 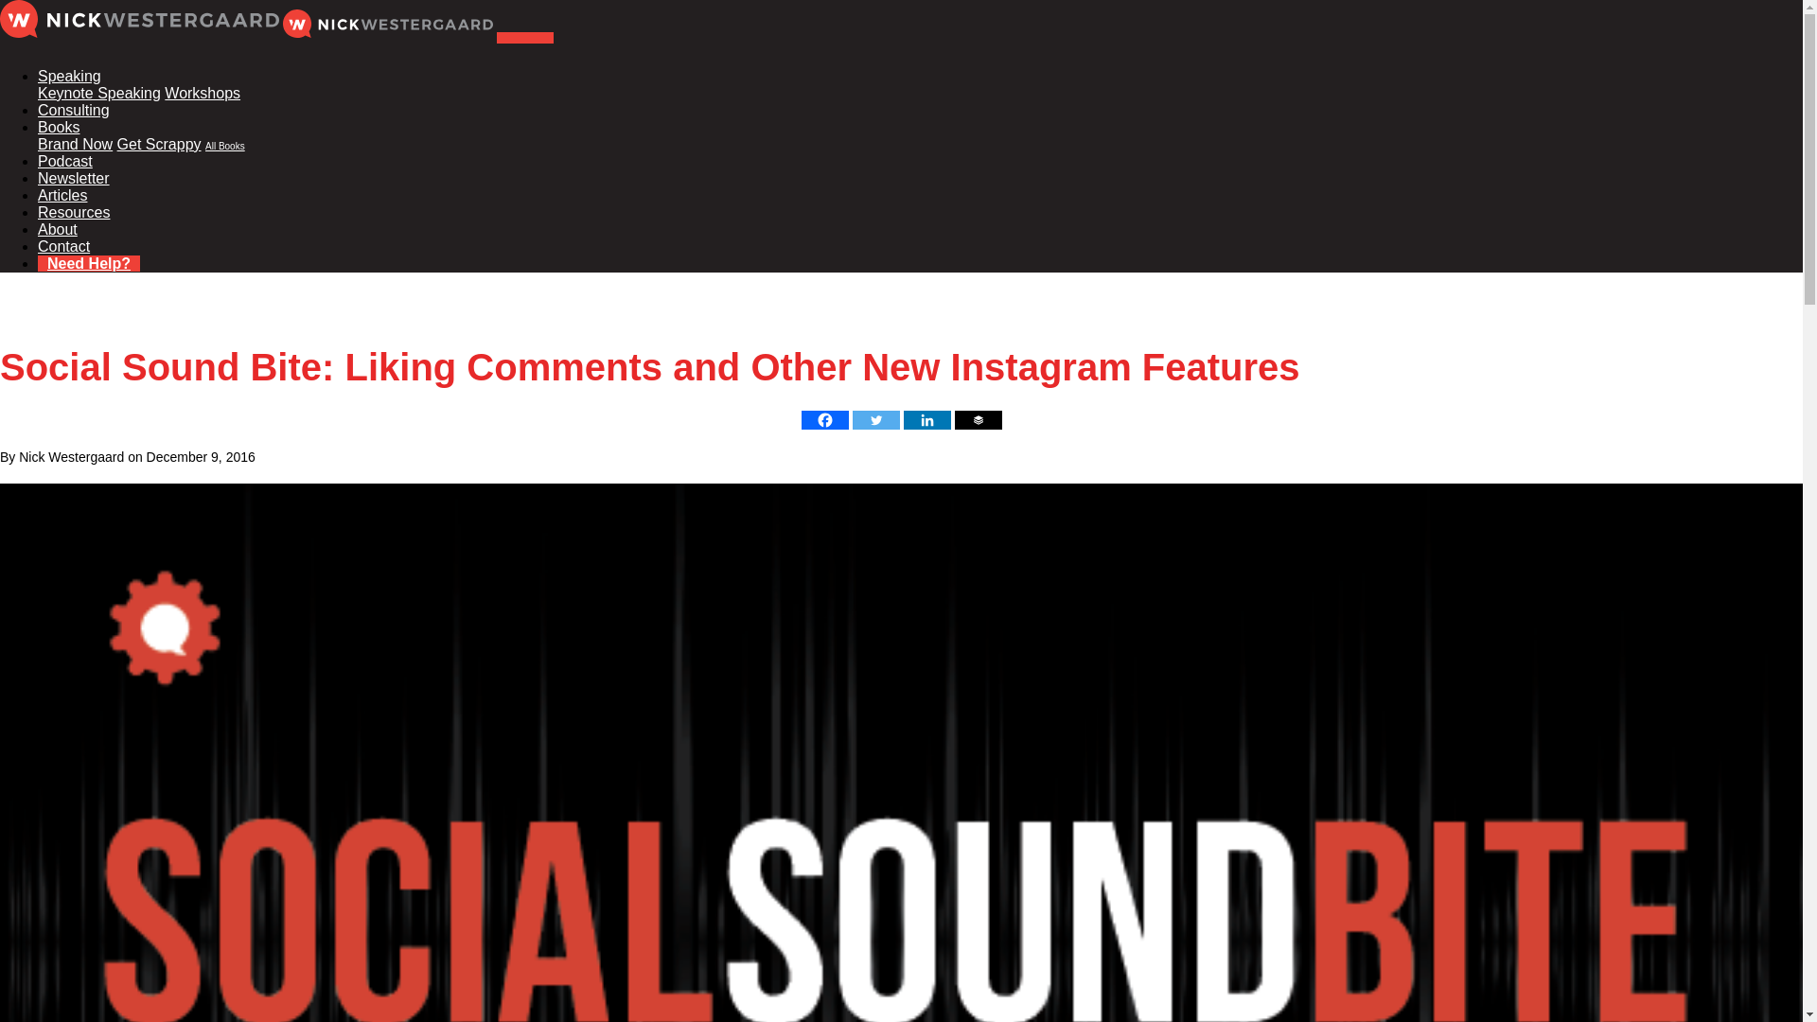 I want to click on Resources, so click(x=74, y=212).